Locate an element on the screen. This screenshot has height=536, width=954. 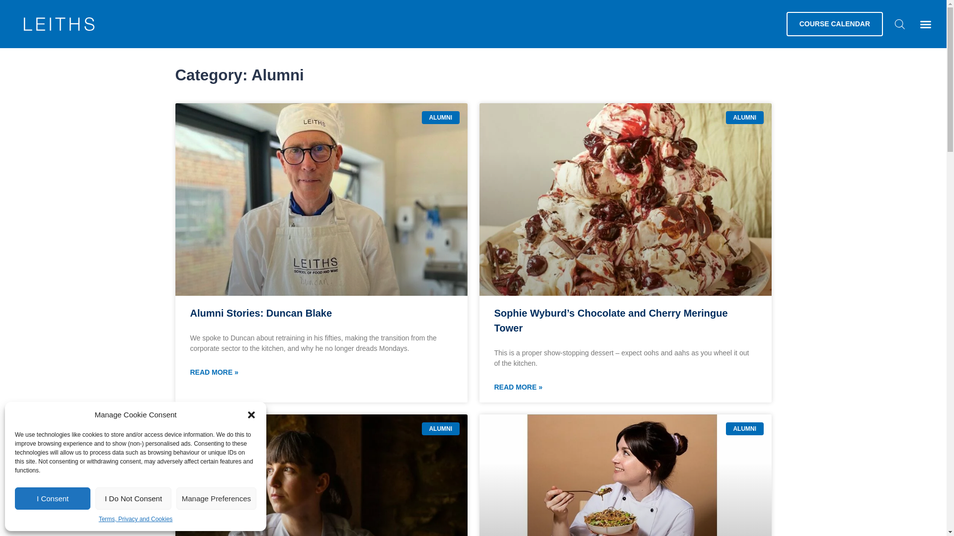
Manage Preferences is located at coordinates (217, 498).